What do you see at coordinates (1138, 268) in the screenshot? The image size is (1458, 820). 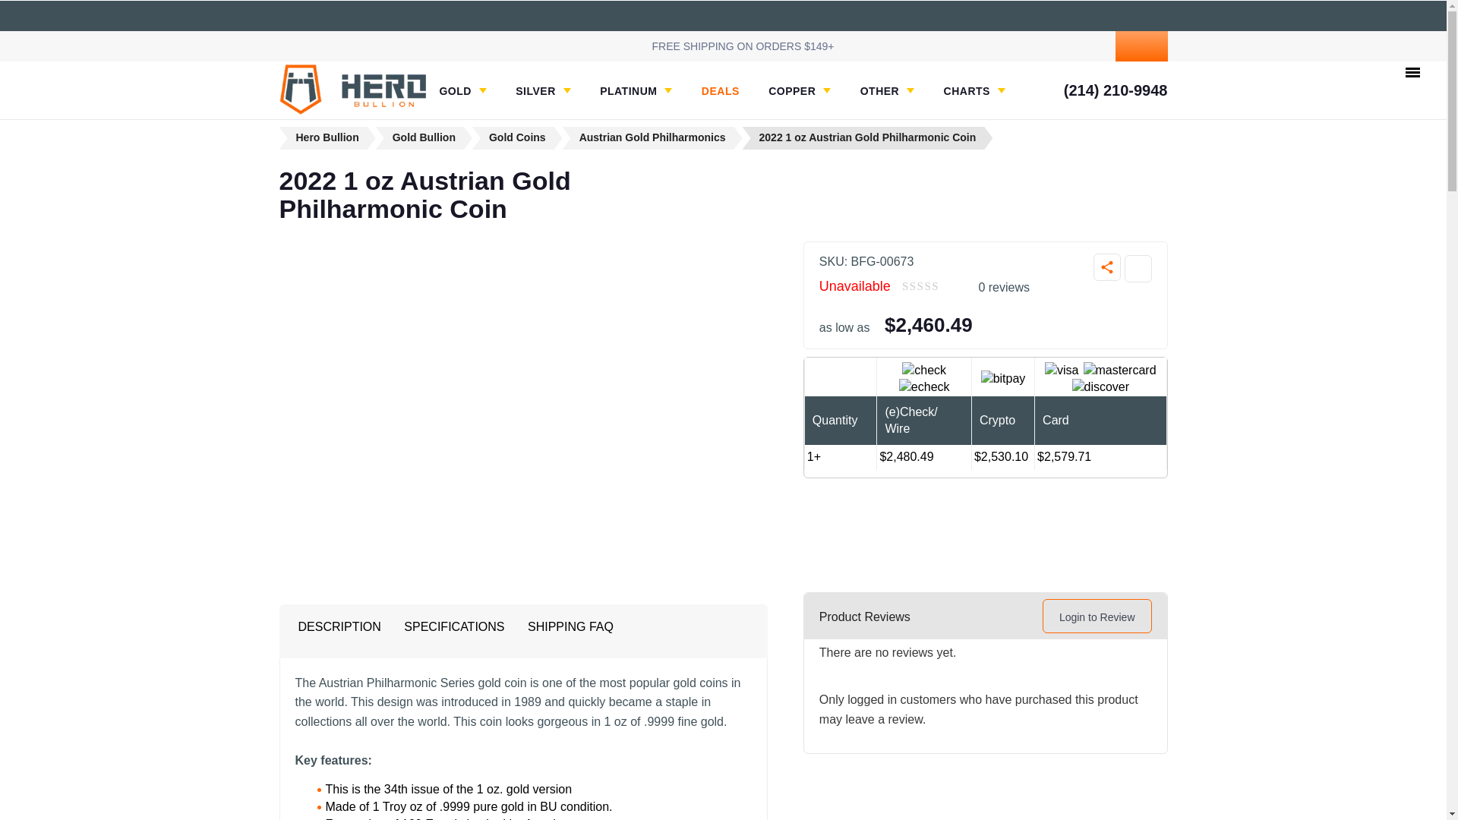 I see `Compare` at bounding box center [1138, 268].